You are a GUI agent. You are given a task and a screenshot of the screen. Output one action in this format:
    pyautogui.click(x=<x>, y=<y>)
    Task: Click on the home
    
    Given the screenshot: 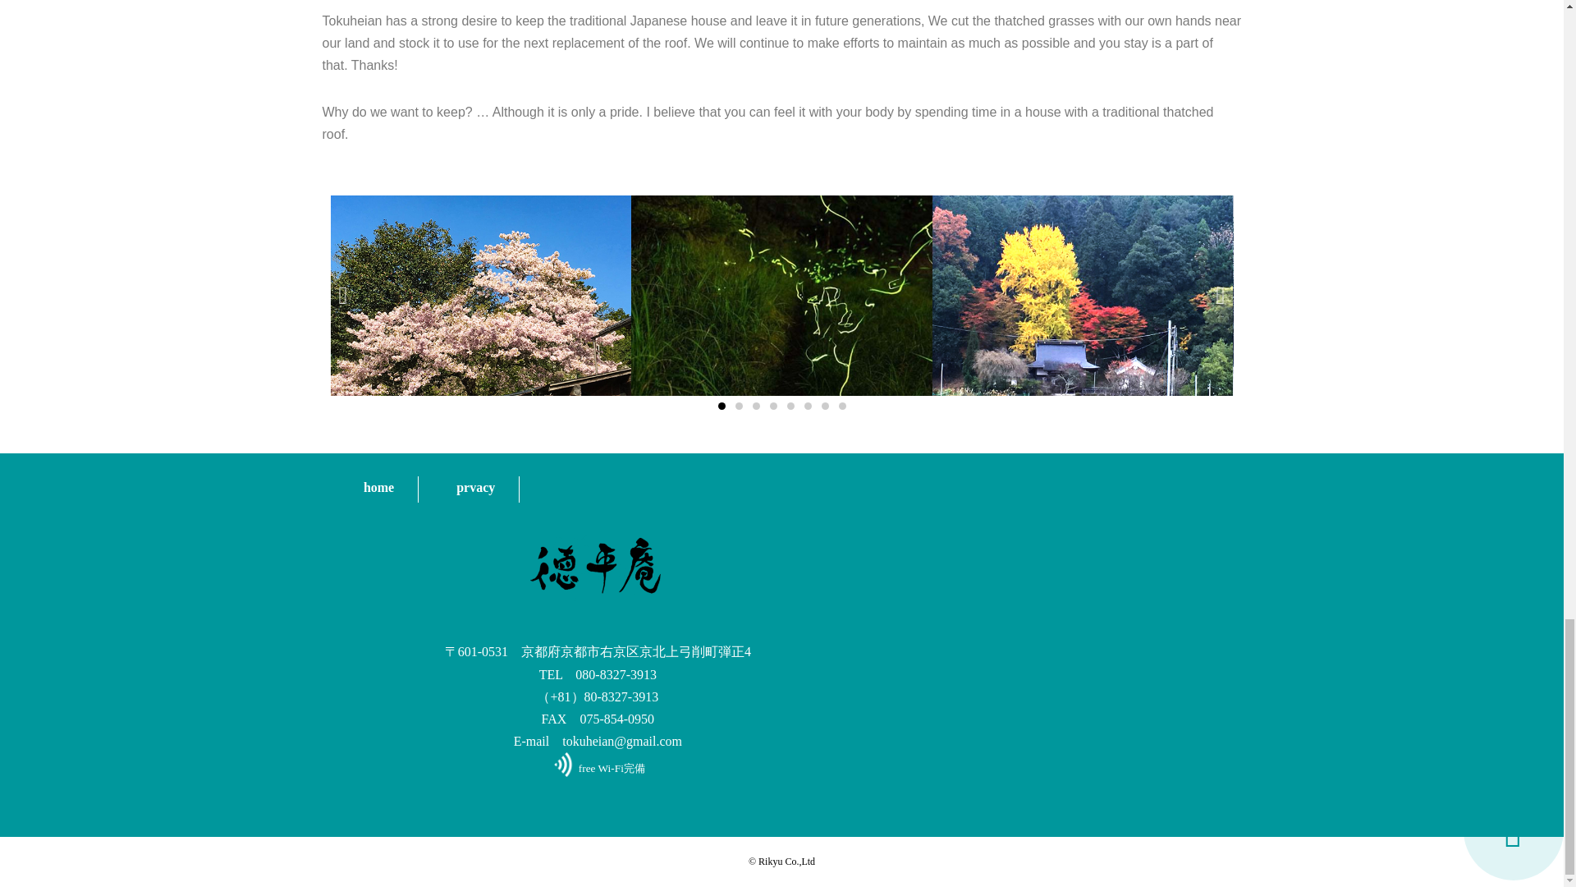 What is the action you would take?
    pyautogui.click(x=378, y=489)
    